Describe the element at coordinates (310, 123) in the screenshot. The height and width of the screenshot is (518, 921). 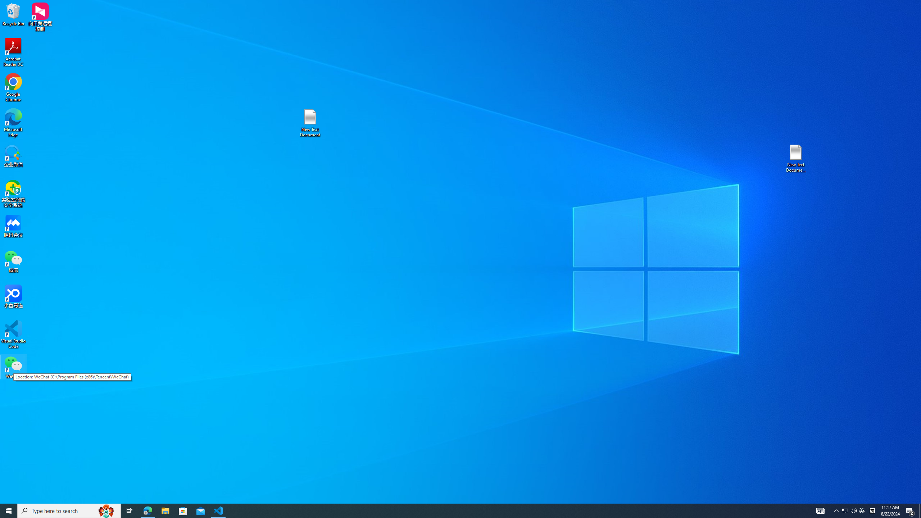
I see `New Text Document` at that location.